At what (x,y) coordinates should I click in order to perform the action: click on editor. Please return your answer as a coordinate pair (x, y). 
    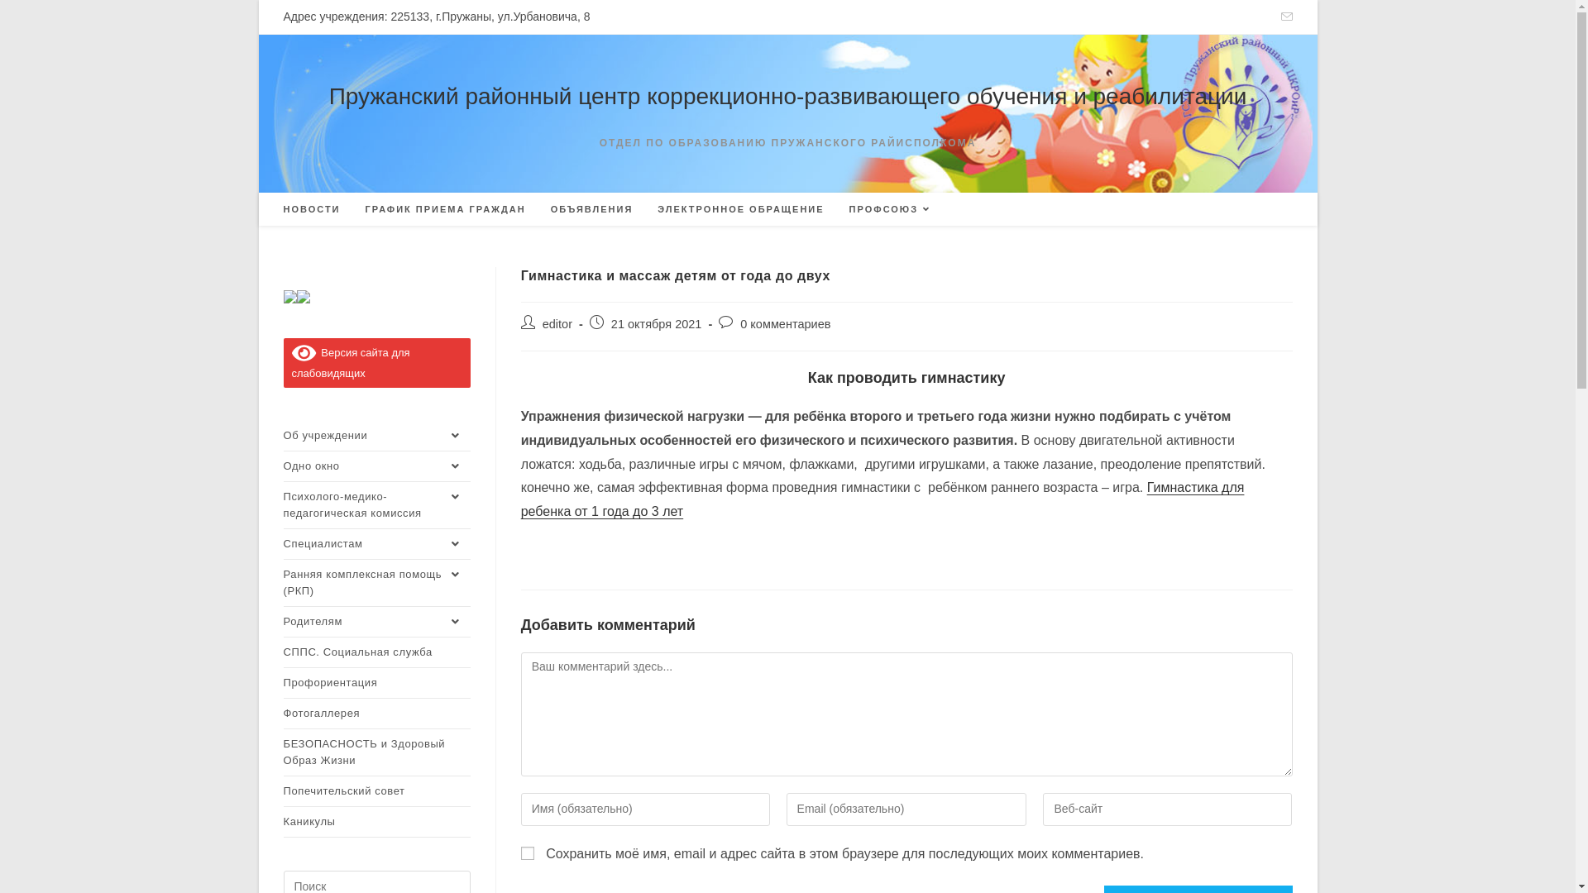
    Looking at the image, I should click on (557, 324).